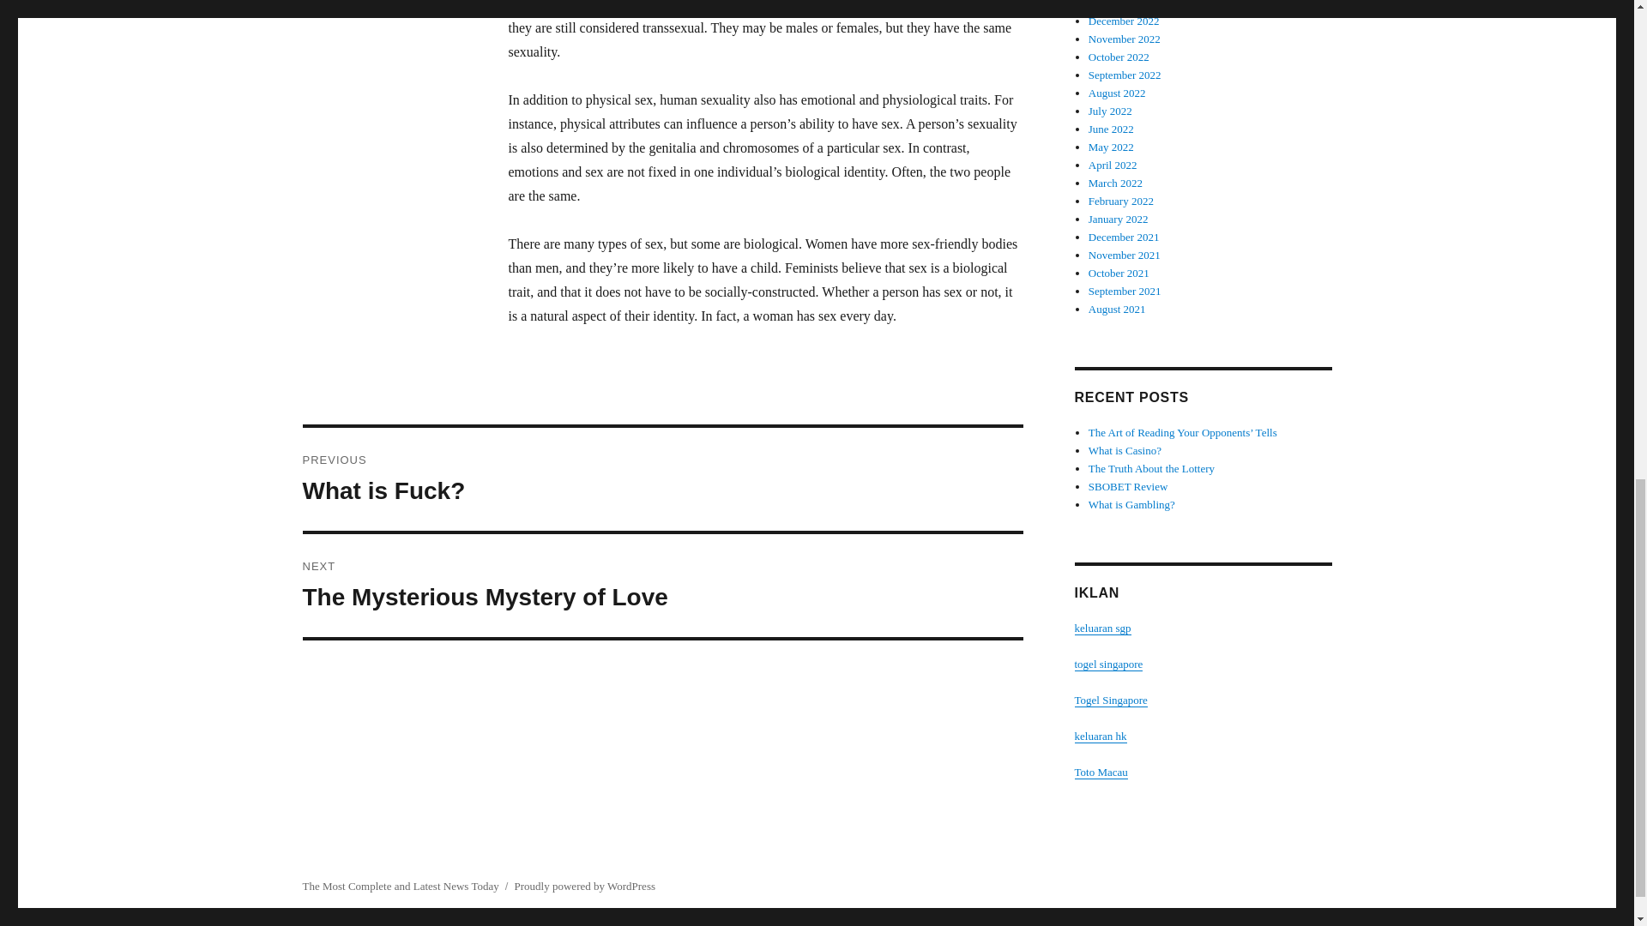 This screenshot has height=926, width=1647. Describe the element at coordinates (1124, 21) in the screenshot. I see `November 2022` at that location.